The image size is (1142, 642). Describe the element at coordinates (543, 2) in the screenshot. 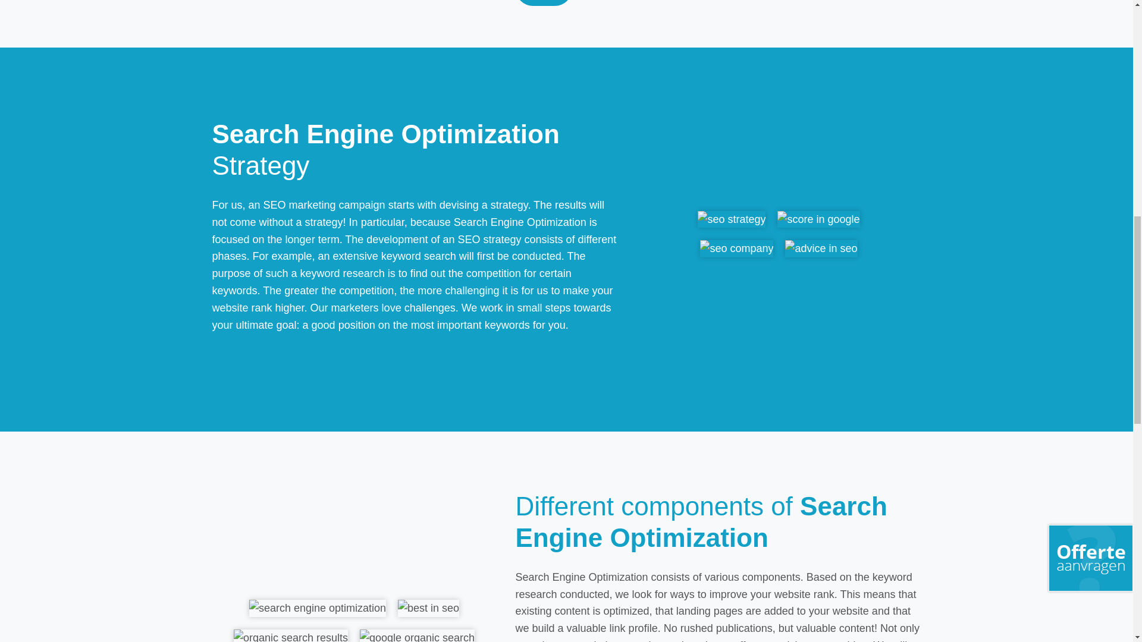

I see `Call us` at that location.